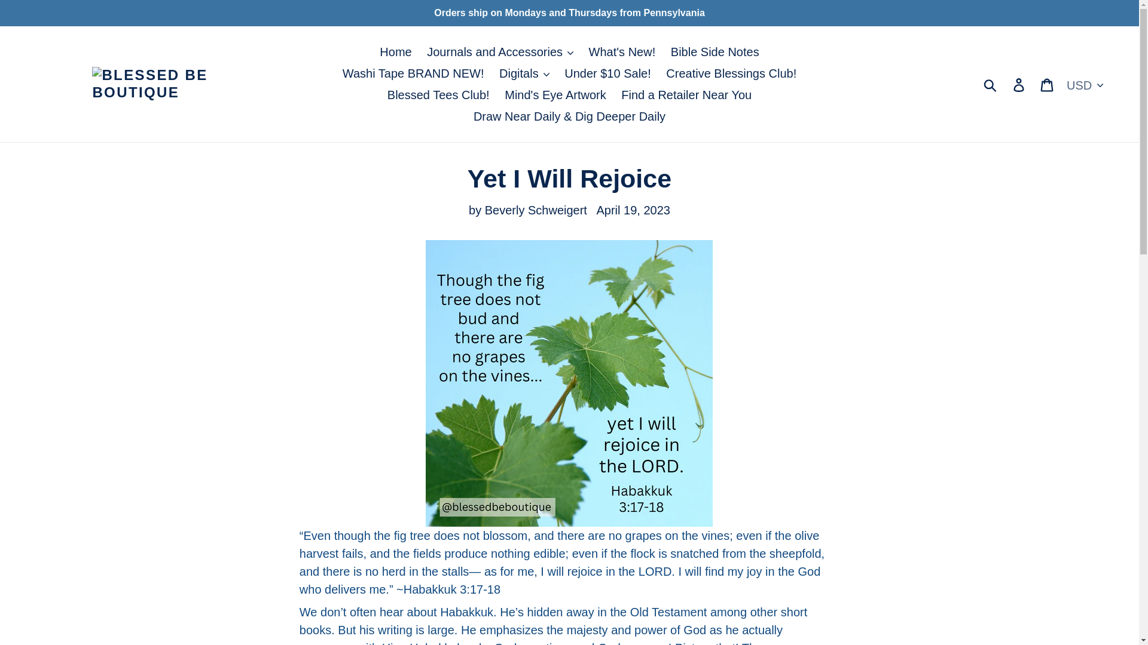  I want to click on Find a Retailer Near You, so click(686, 95).